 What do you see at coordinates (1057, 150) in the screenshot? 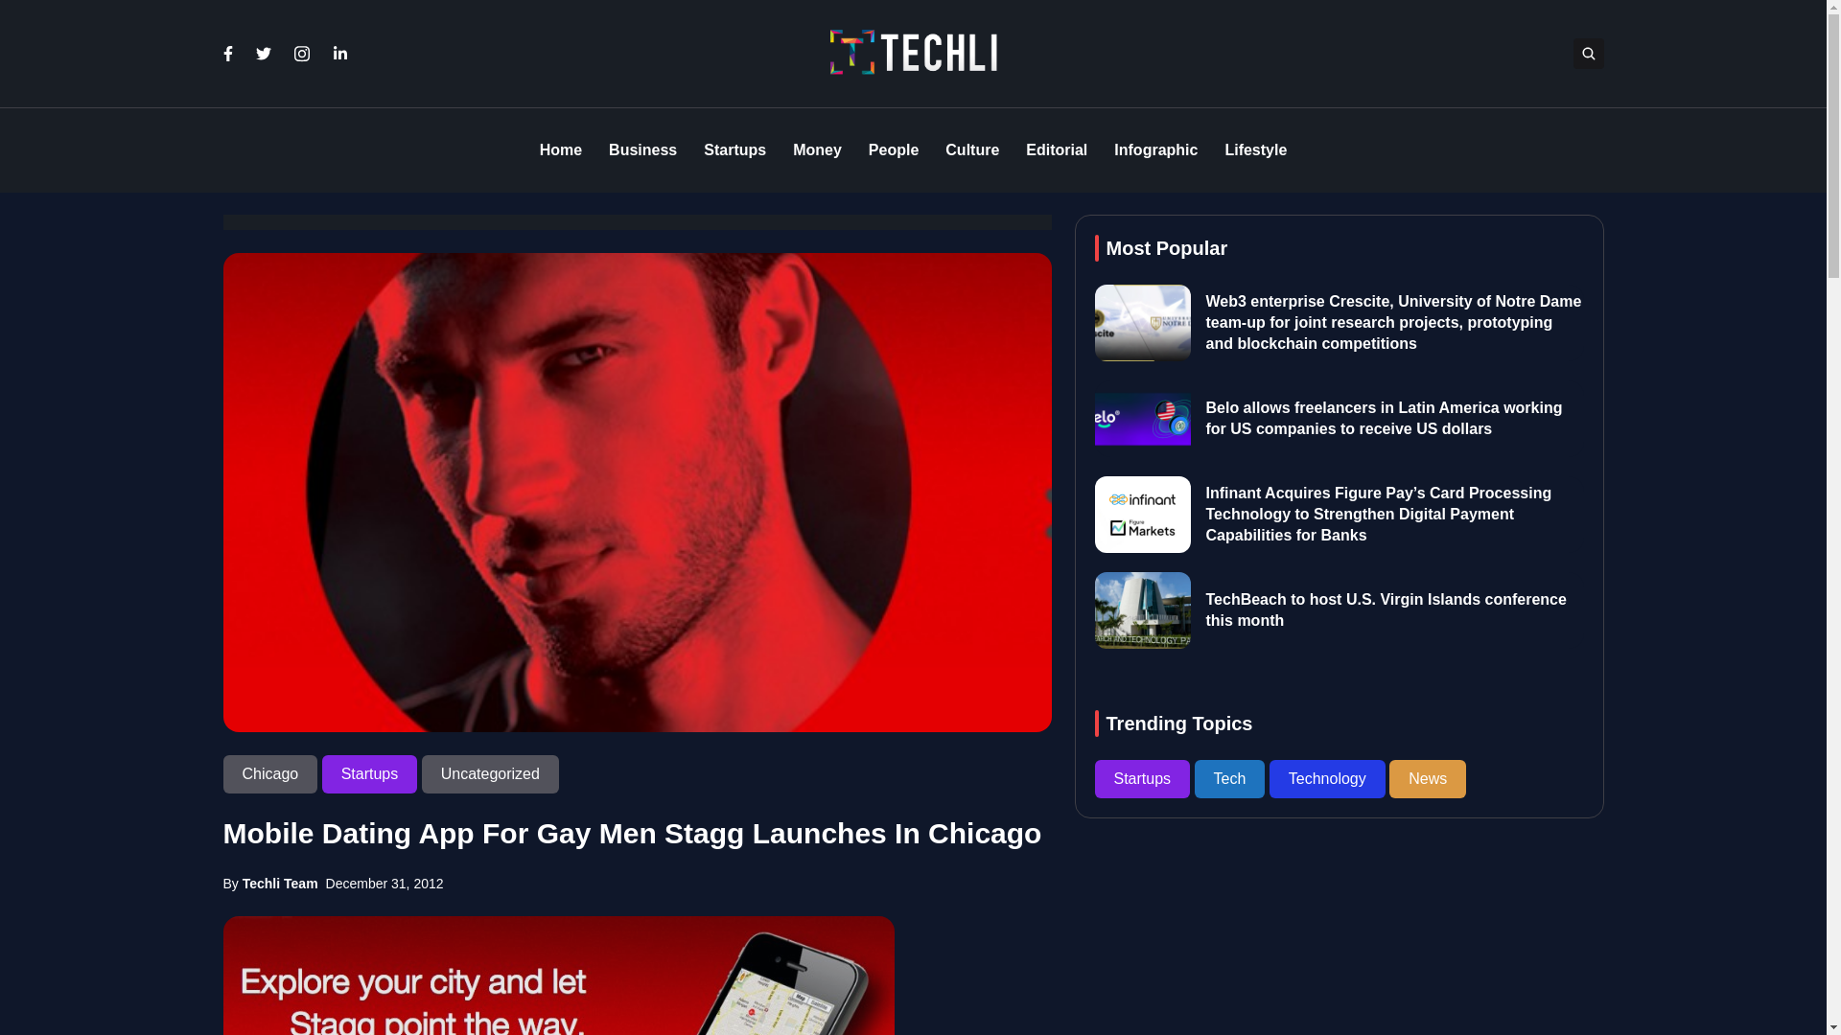
I see `Editorial` at bounding box center [1057, 150].